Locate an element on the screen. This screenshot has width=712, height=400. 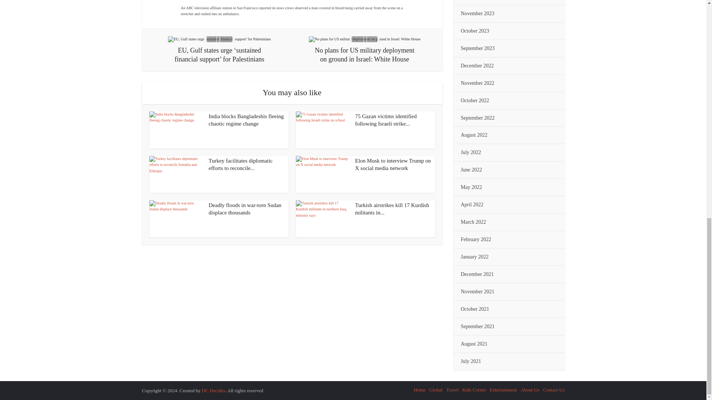
India blocks Bangladeshis fleeing chaotic regime change is located at coordinates (246, 120).